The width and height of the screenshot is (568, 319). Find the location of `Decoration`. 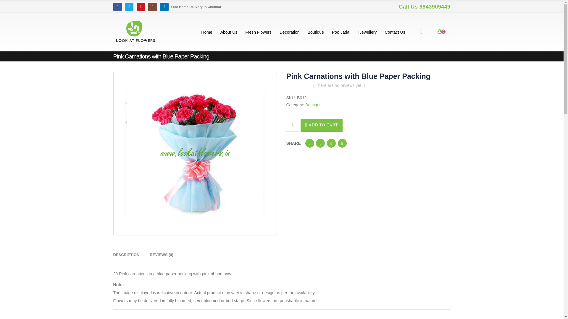

Decoration is located at coordinates (289, 32).